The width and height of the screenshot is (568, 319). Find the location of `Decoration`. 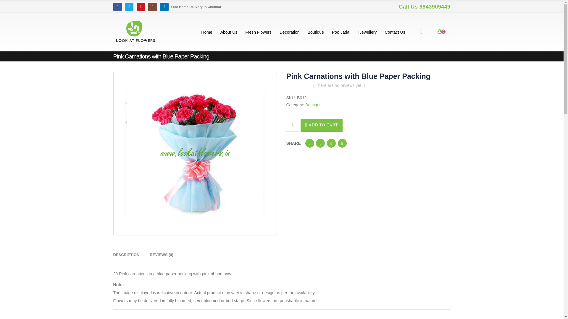

Decoration is located at coordinates (289, 32).